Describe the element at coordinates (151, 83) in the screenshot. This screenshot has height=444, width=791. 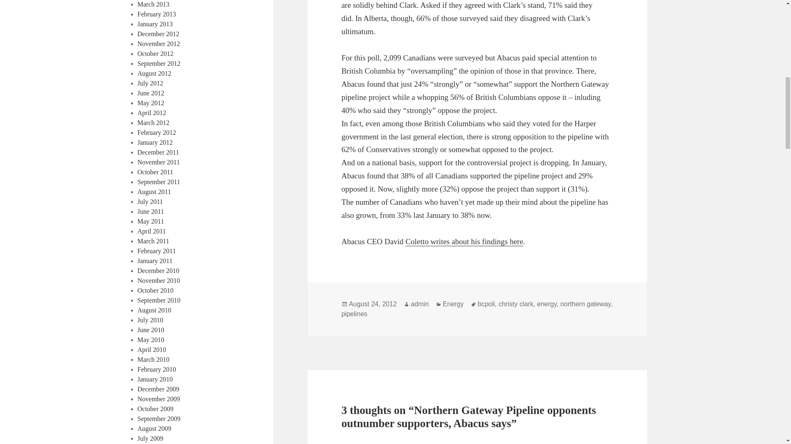
I see `July 2012` at that location.